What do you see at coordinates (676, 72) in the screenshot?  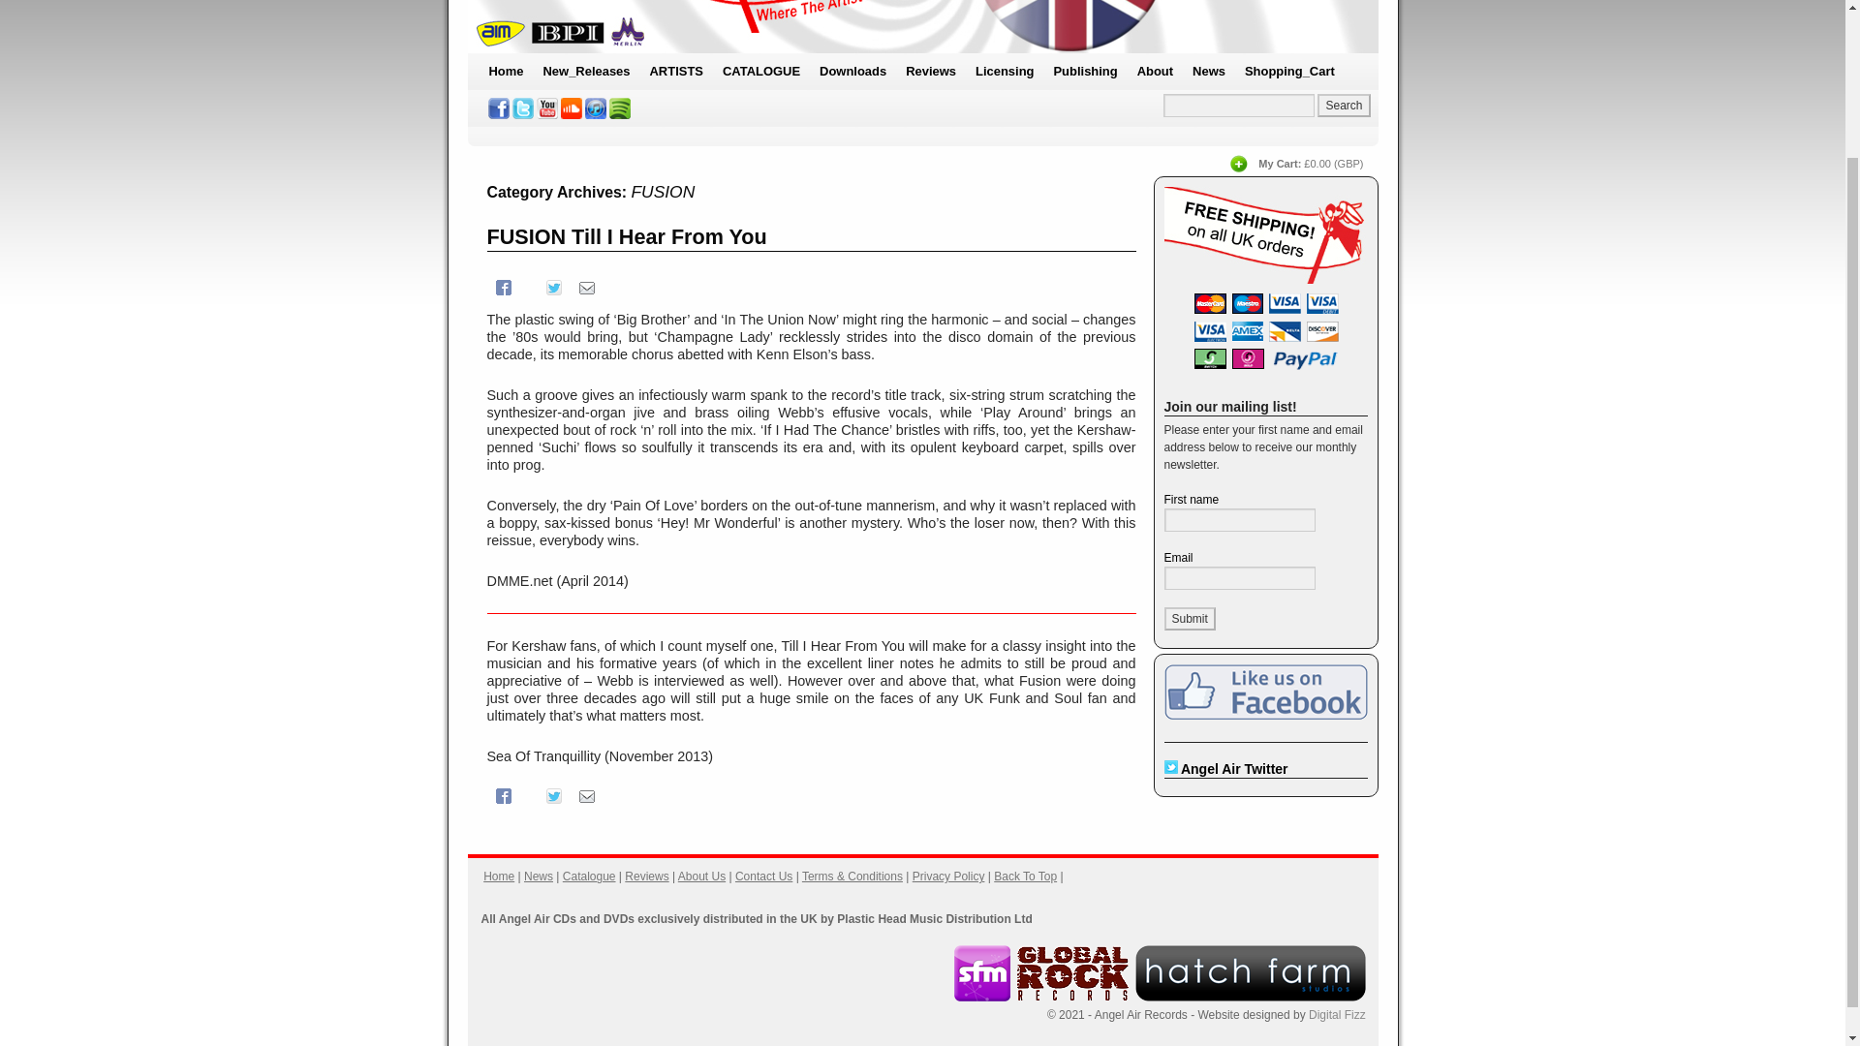 I see `ARTISTS` at bounding box center [676, 72].